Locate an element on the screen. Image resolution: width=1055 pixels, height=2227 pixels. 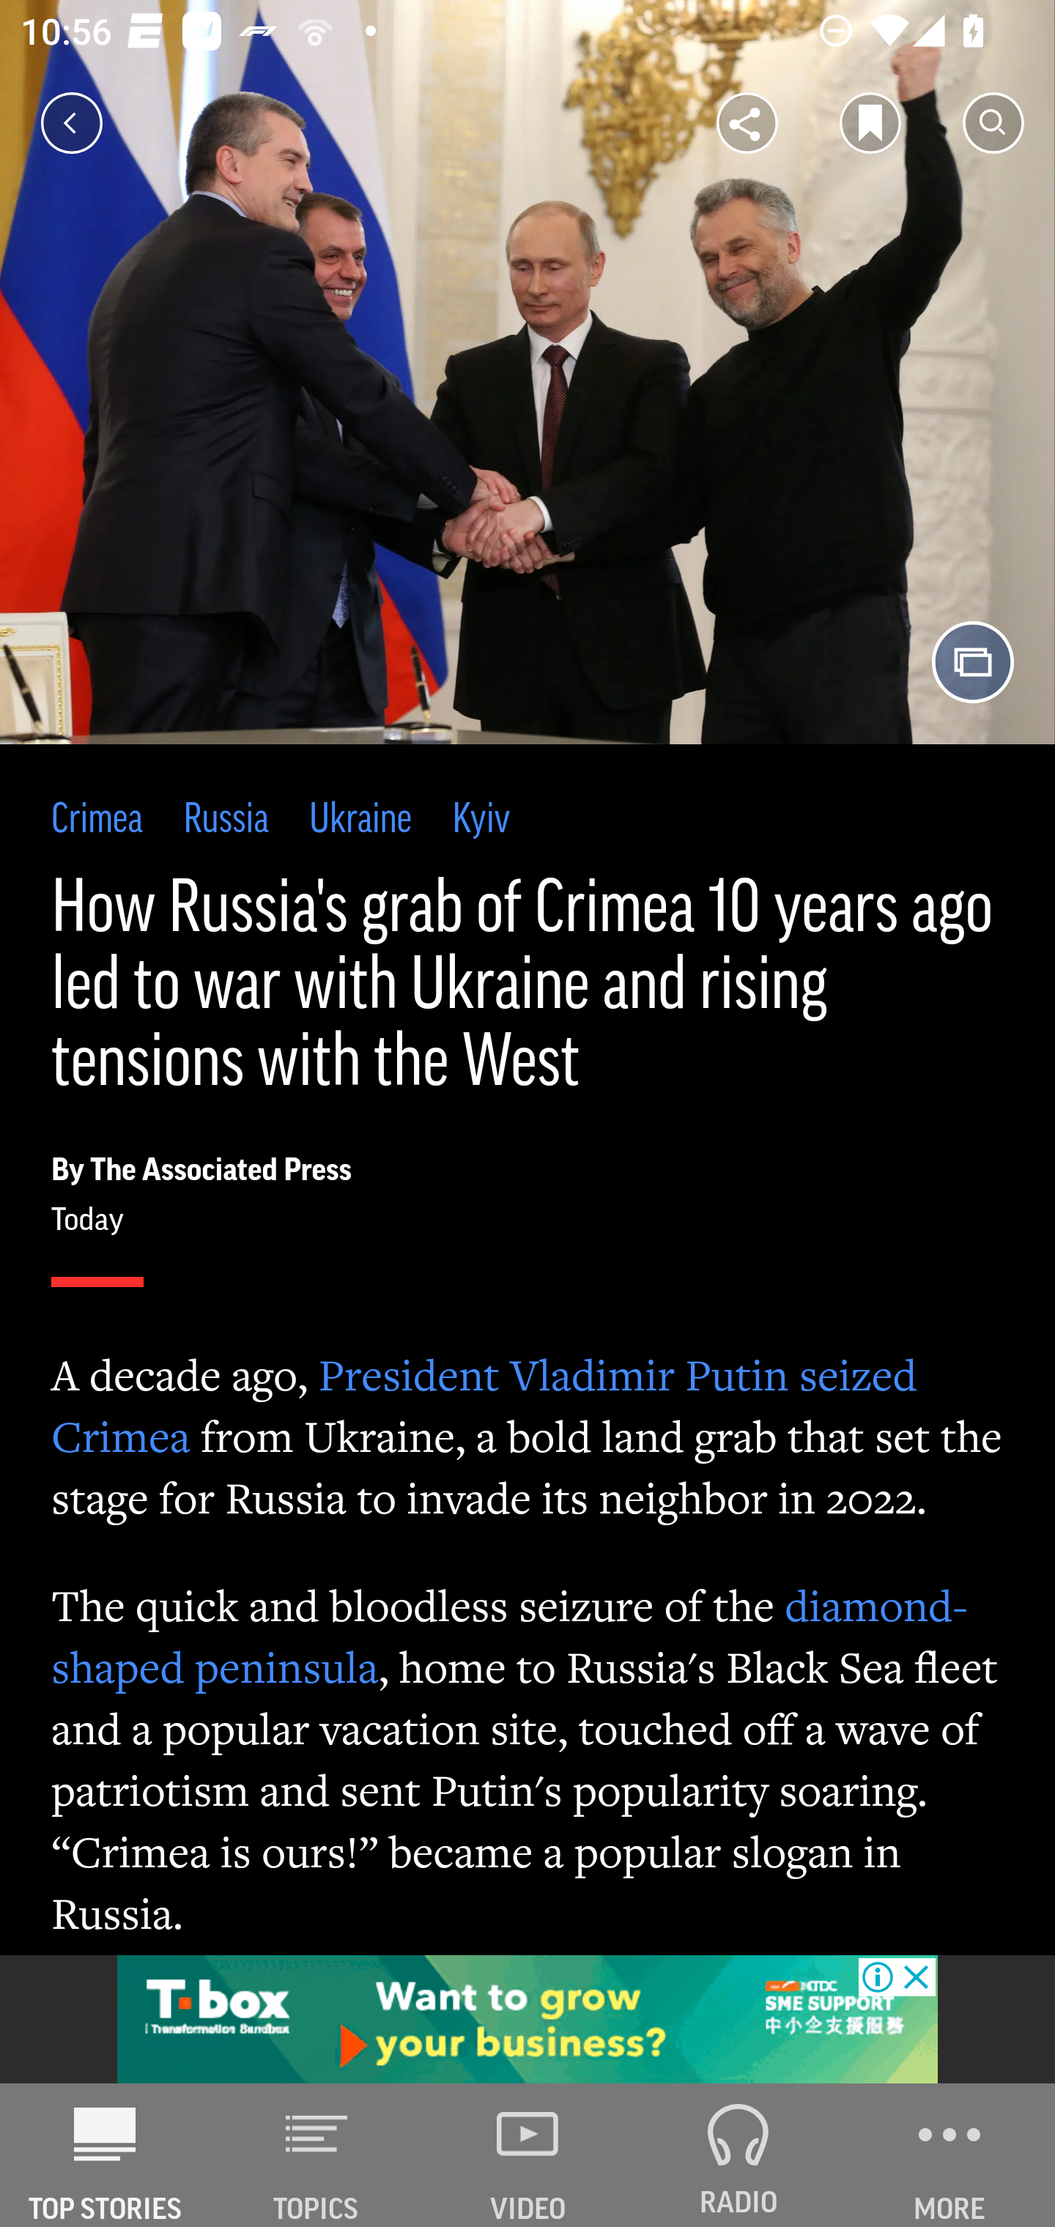
Crimea is located at coordinates (97, 820).